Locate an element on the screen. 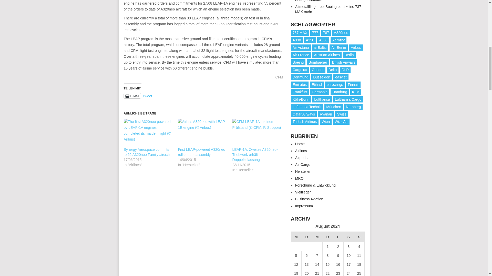 The height and width of the screenshot is (276, 492). Klicken, um einem Freund einen Link per E-Mail zu senden is located at coordinates (132, 96).